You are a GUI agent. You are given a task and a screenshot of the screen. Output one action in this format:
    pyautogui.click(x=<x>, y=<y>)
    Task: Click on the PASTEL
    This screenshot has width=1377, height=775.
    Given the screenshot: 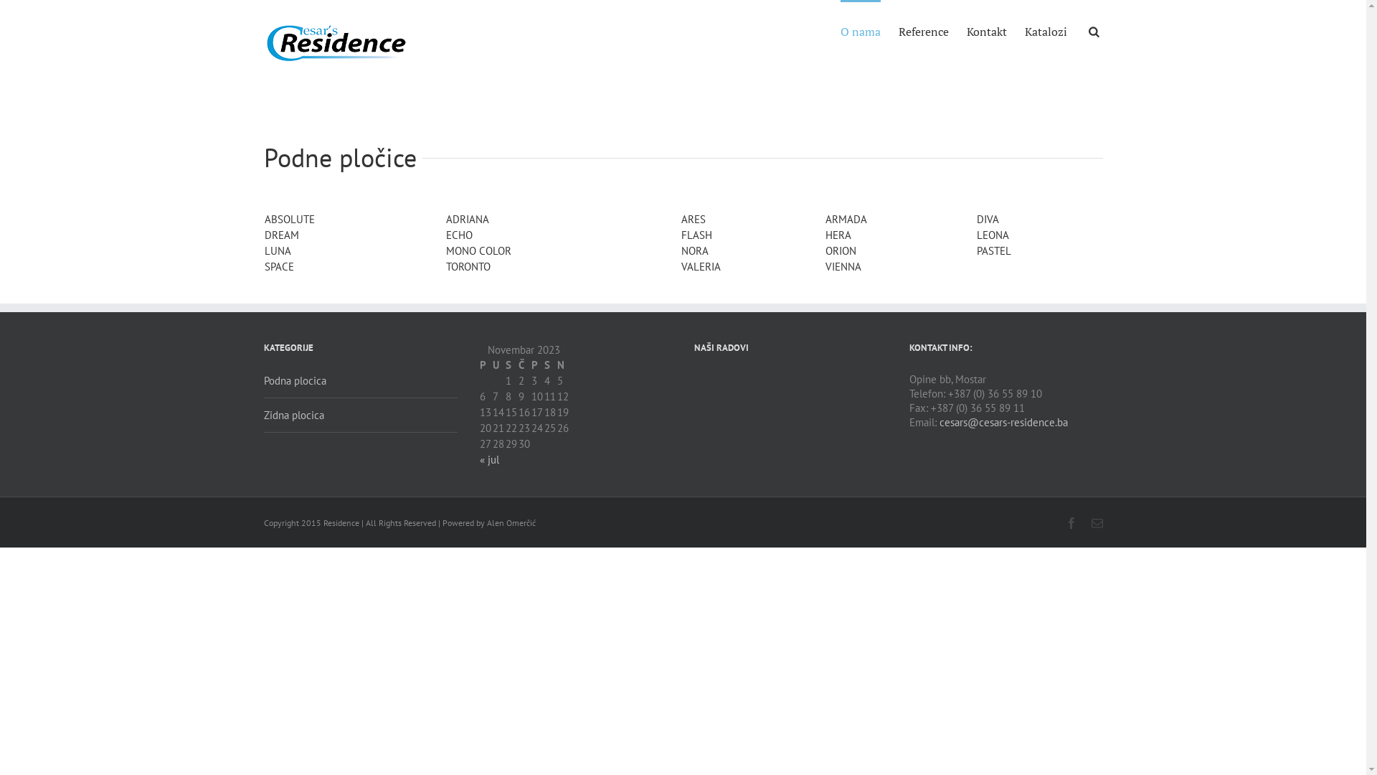 What is the action you would take?
    pyautogui.click(x=994, y=251)
    